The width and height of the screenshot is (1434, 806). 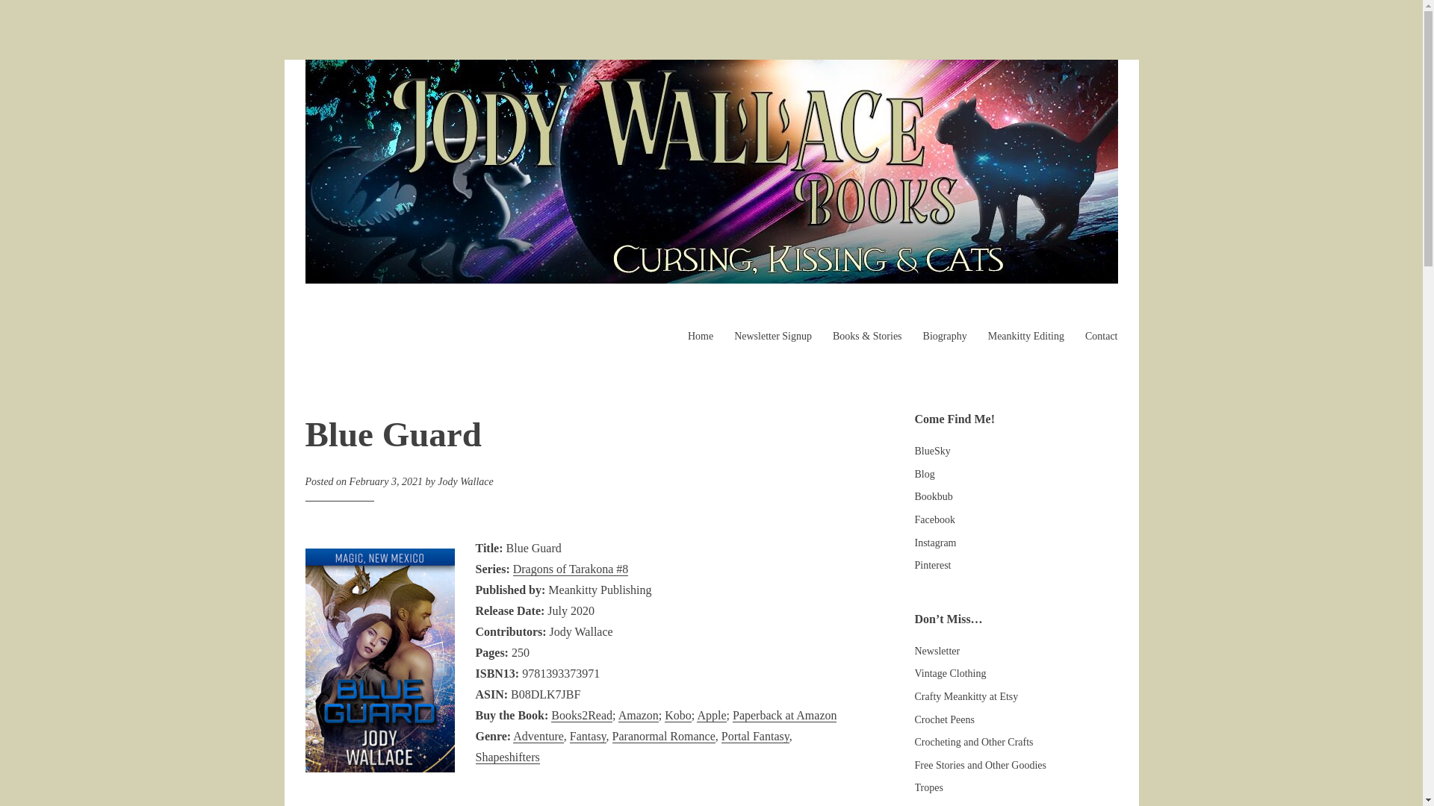 I want to click on Paperback at Amazon, so click(x=785, y=715).